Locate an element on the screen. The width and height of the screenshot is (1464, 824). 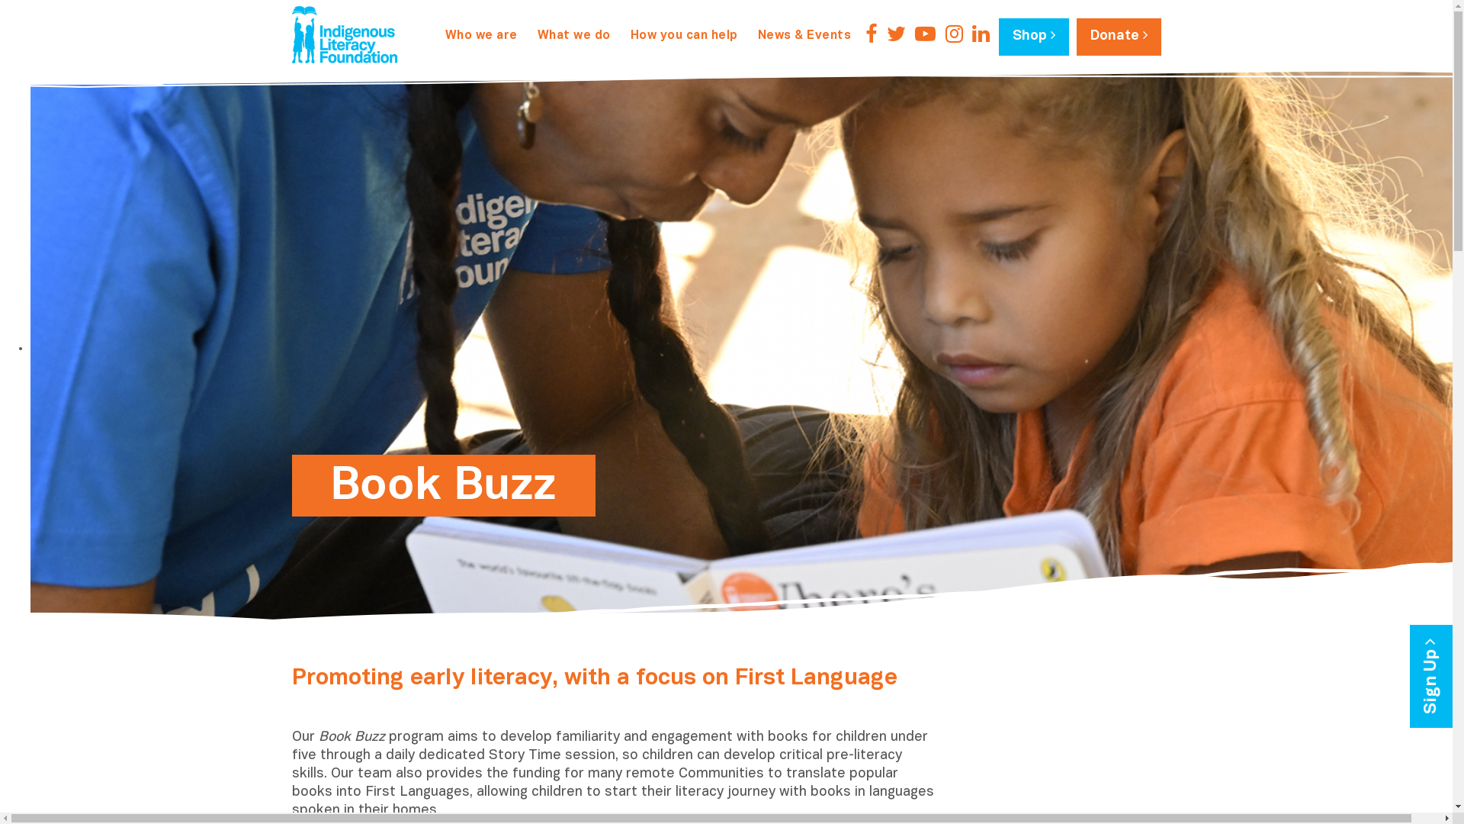
Shop is located at coordinates (1034, 37).